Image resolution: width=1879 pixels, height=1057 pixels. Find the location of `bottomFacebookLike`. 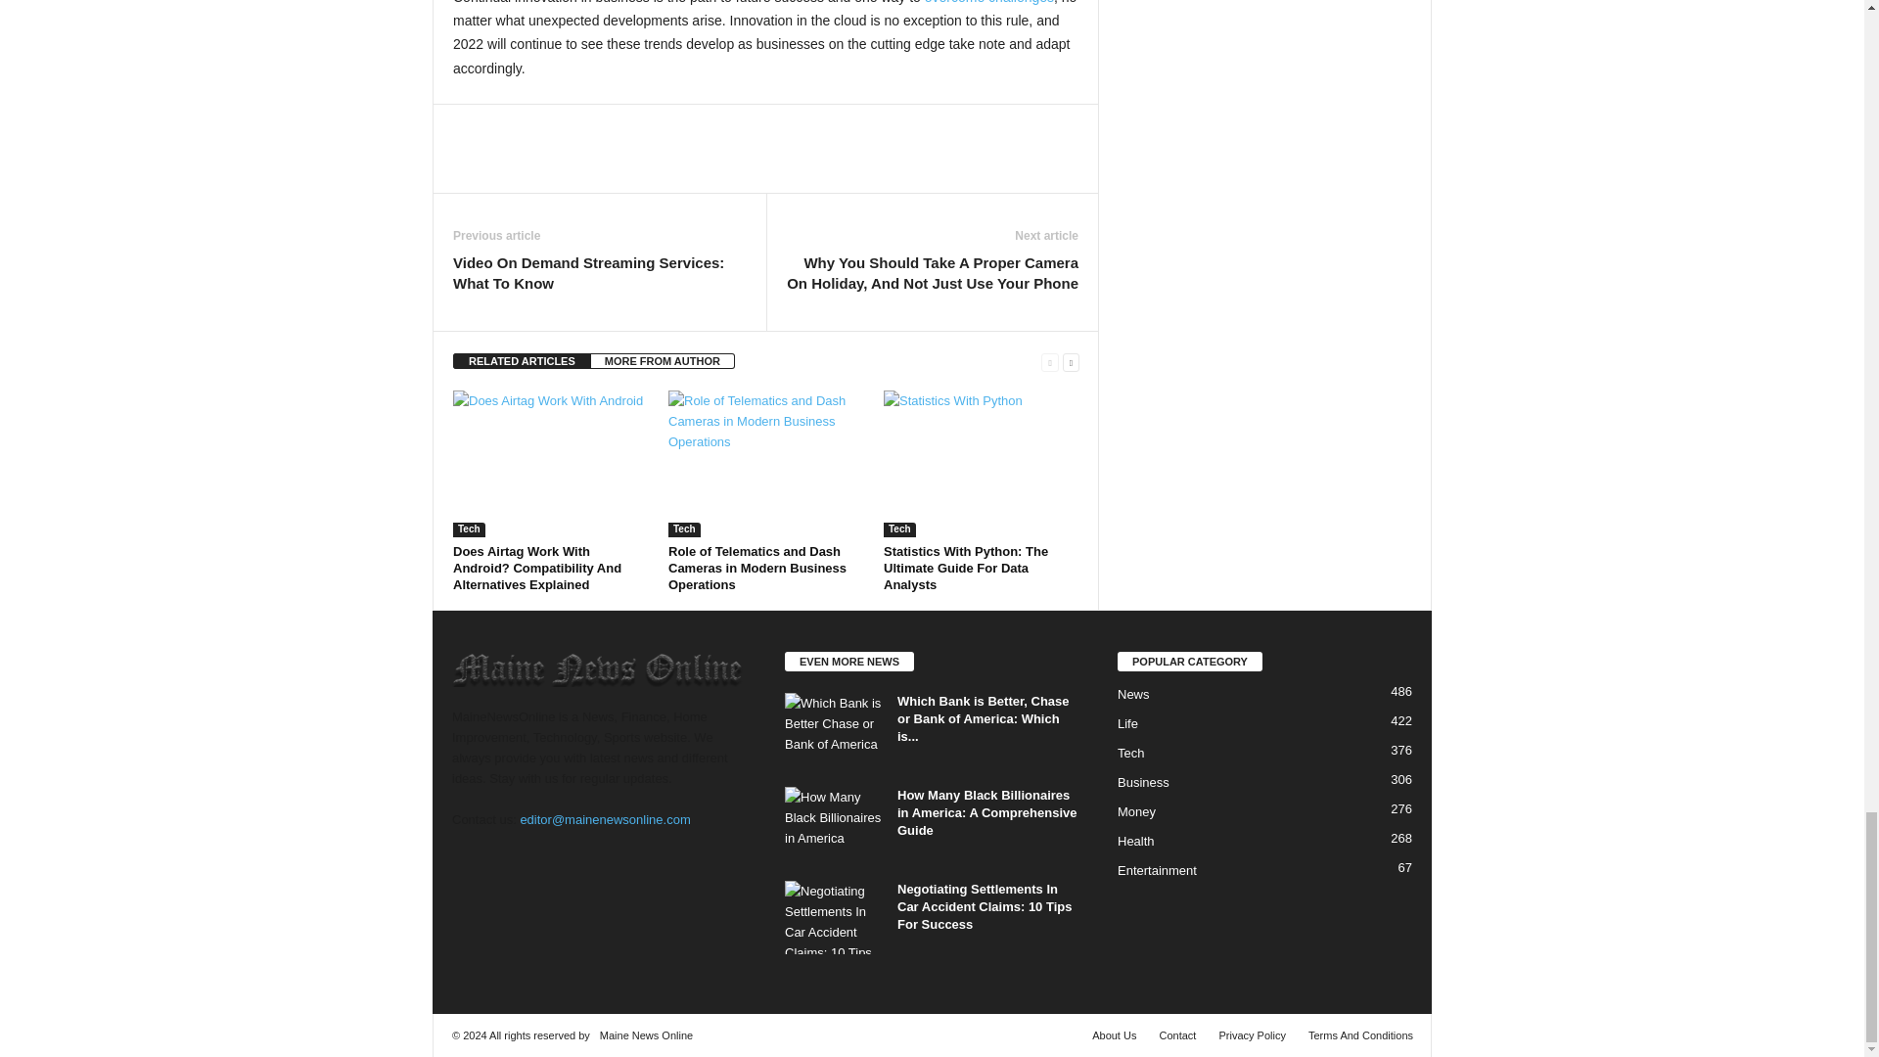

bottomFacebookLike is located at coordinates (504, 124).